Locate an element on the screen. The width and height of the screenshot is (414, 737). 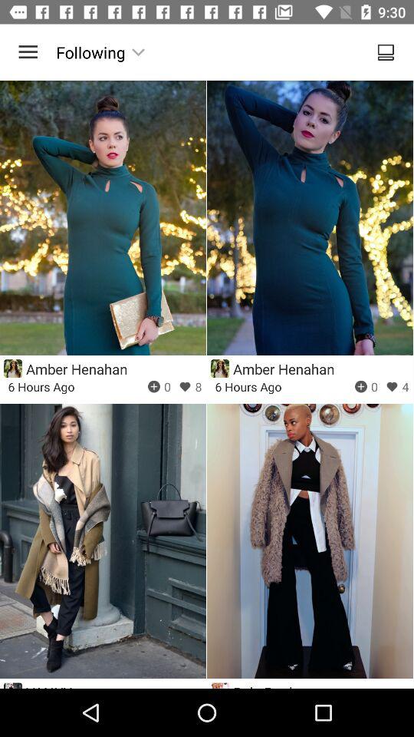
icon represented the user profile is located at coordinates (12, 368).